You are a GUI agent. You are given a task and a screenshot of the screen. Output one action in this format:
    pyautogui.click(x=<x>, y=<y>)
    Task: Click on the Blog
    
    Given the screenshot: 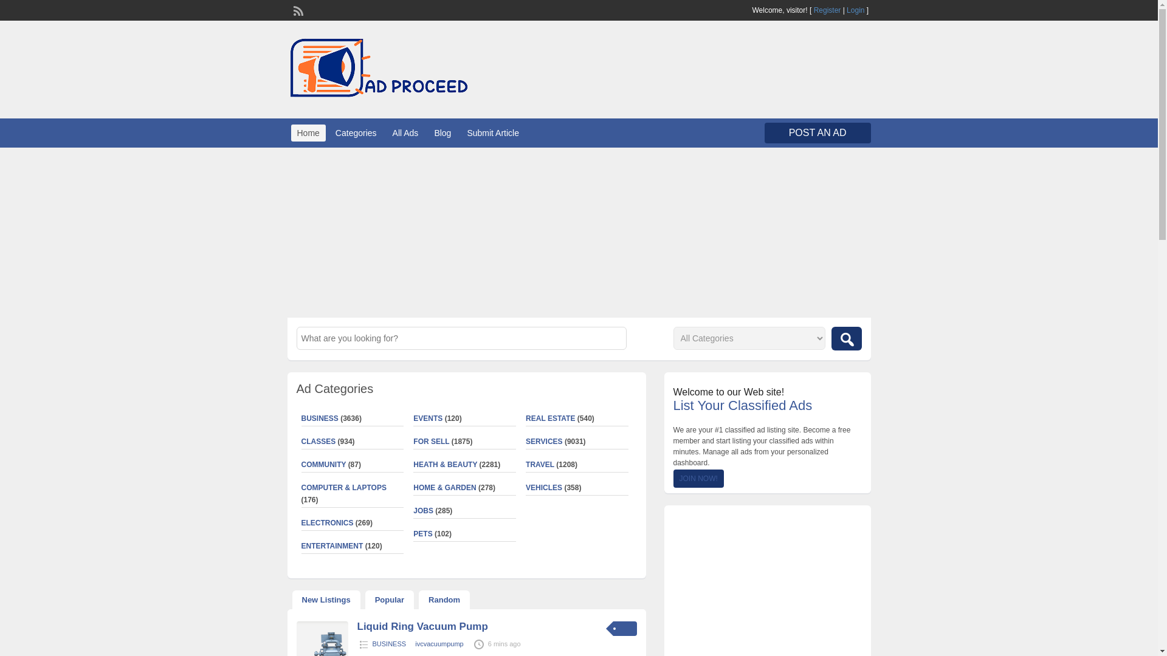 What is the action you would take?
    pyautogui.click(x=442, y=133)
    